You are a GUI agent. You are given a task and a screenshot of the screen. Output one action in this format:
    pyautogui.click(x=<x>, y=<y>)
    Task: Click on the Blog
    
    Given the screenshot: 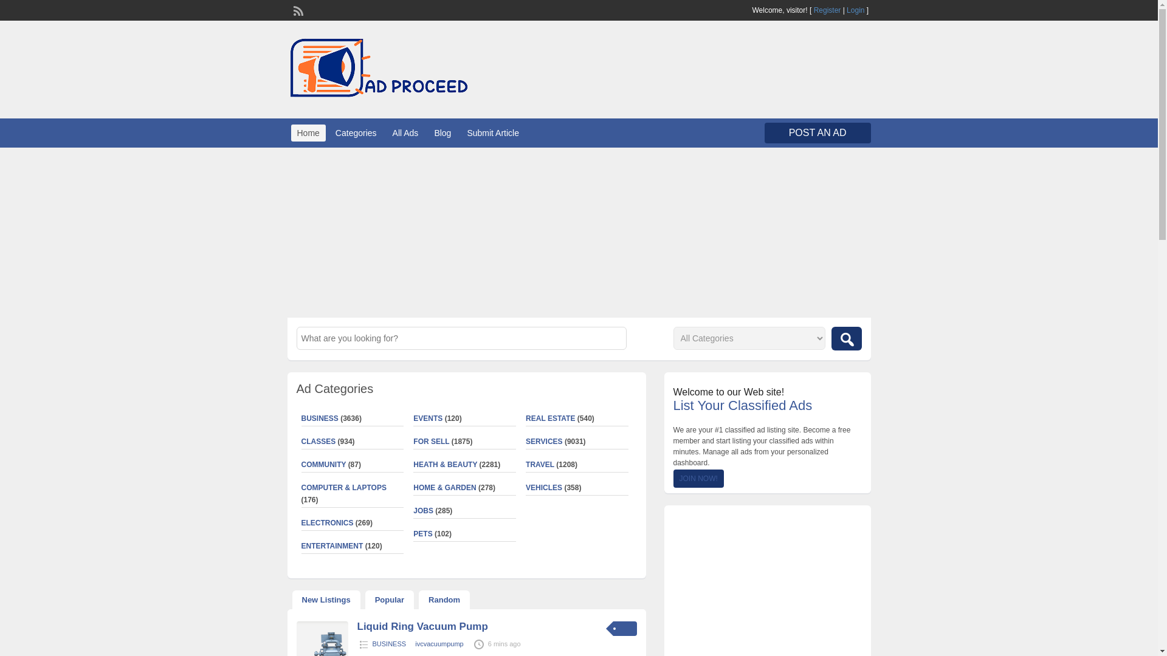 What is the action you would take?
    pyautogui.click(x=442, y=133)
    